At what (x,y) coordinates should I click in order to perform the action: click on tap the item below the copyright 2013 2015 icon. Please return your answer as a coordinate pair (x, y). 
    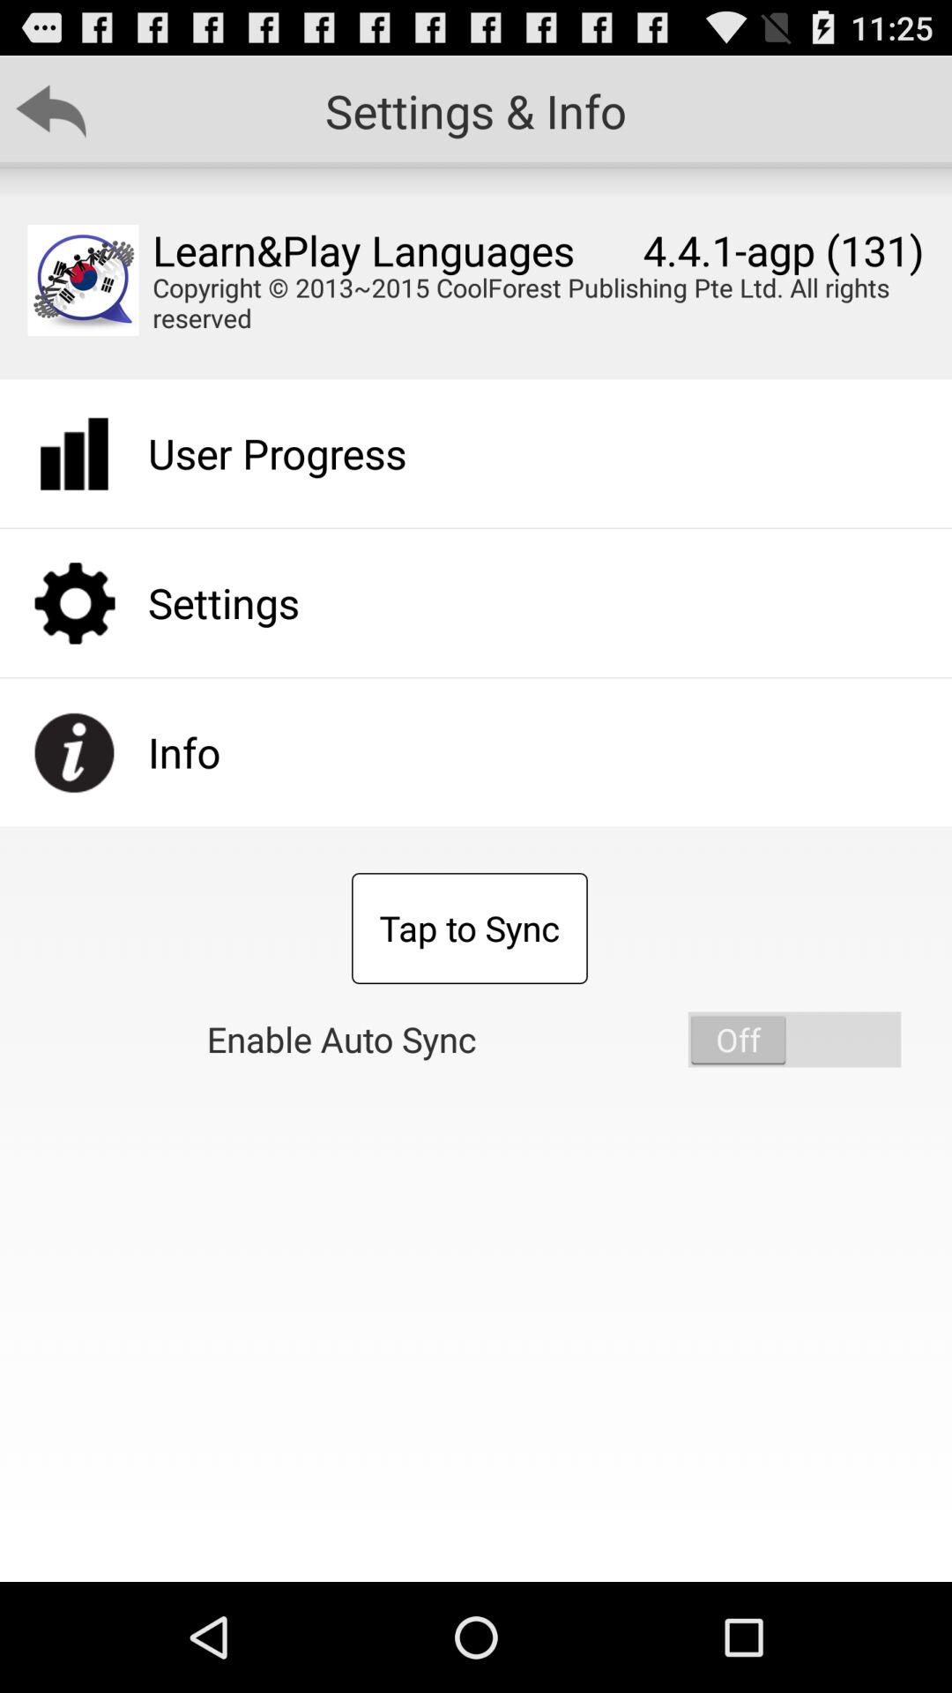
    Looking at the image, I should click on (794, 1039).